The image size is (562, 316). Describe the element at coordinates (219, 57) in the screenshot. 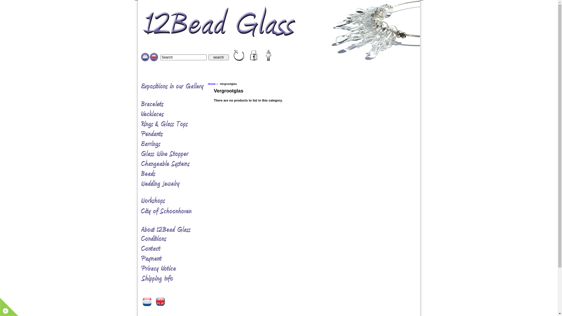

I see `search` at that location.